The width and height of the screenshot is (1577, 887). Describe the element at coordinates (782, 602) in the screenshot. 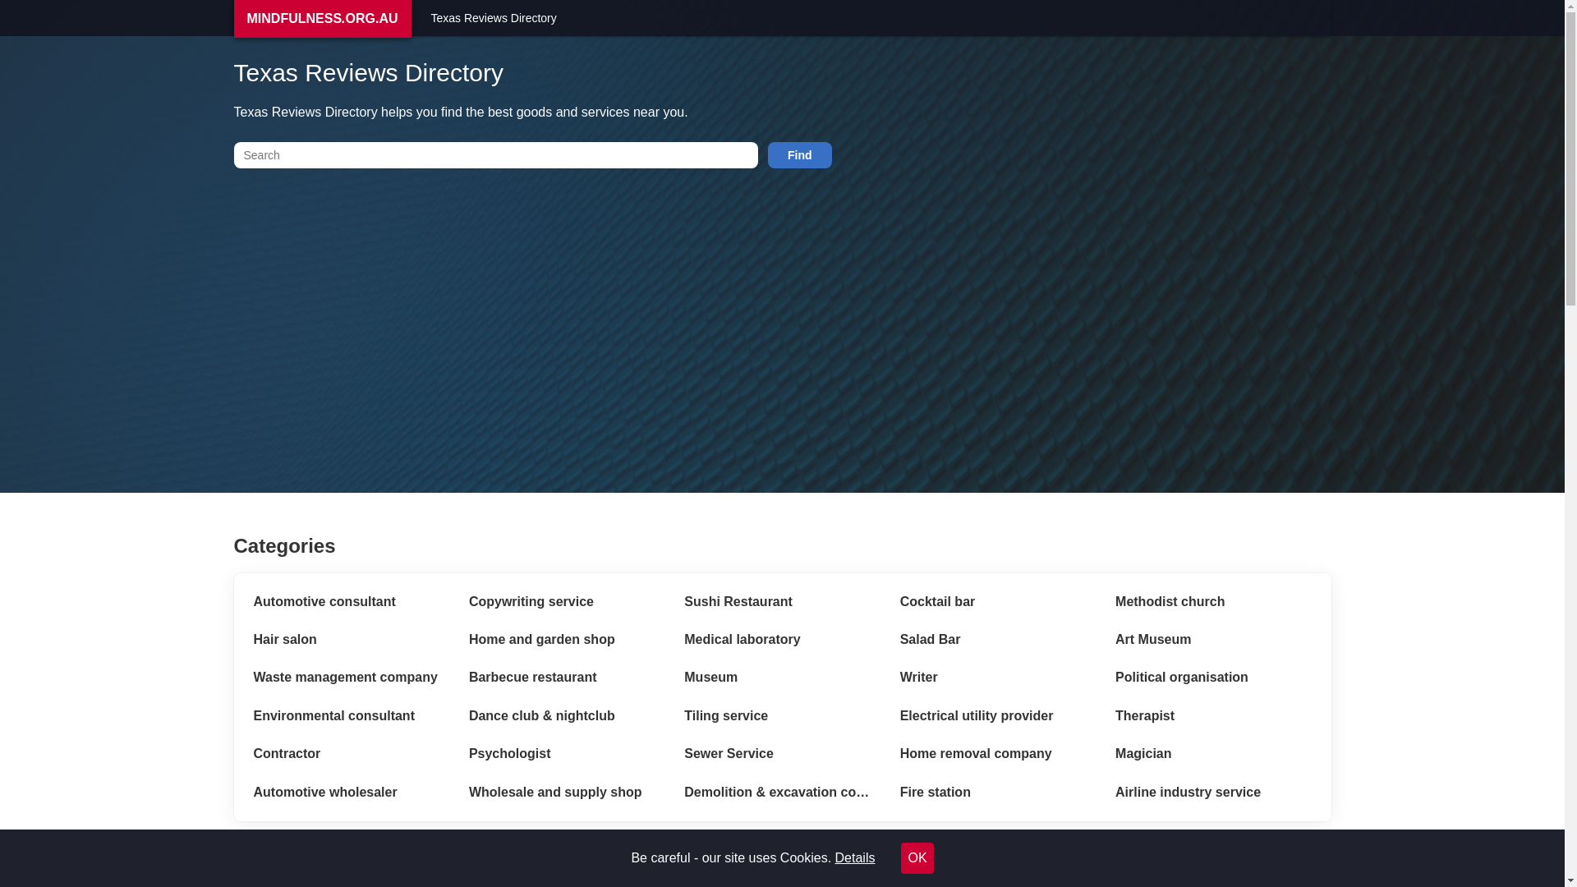

I see `Sushi Restaurant` at that location.